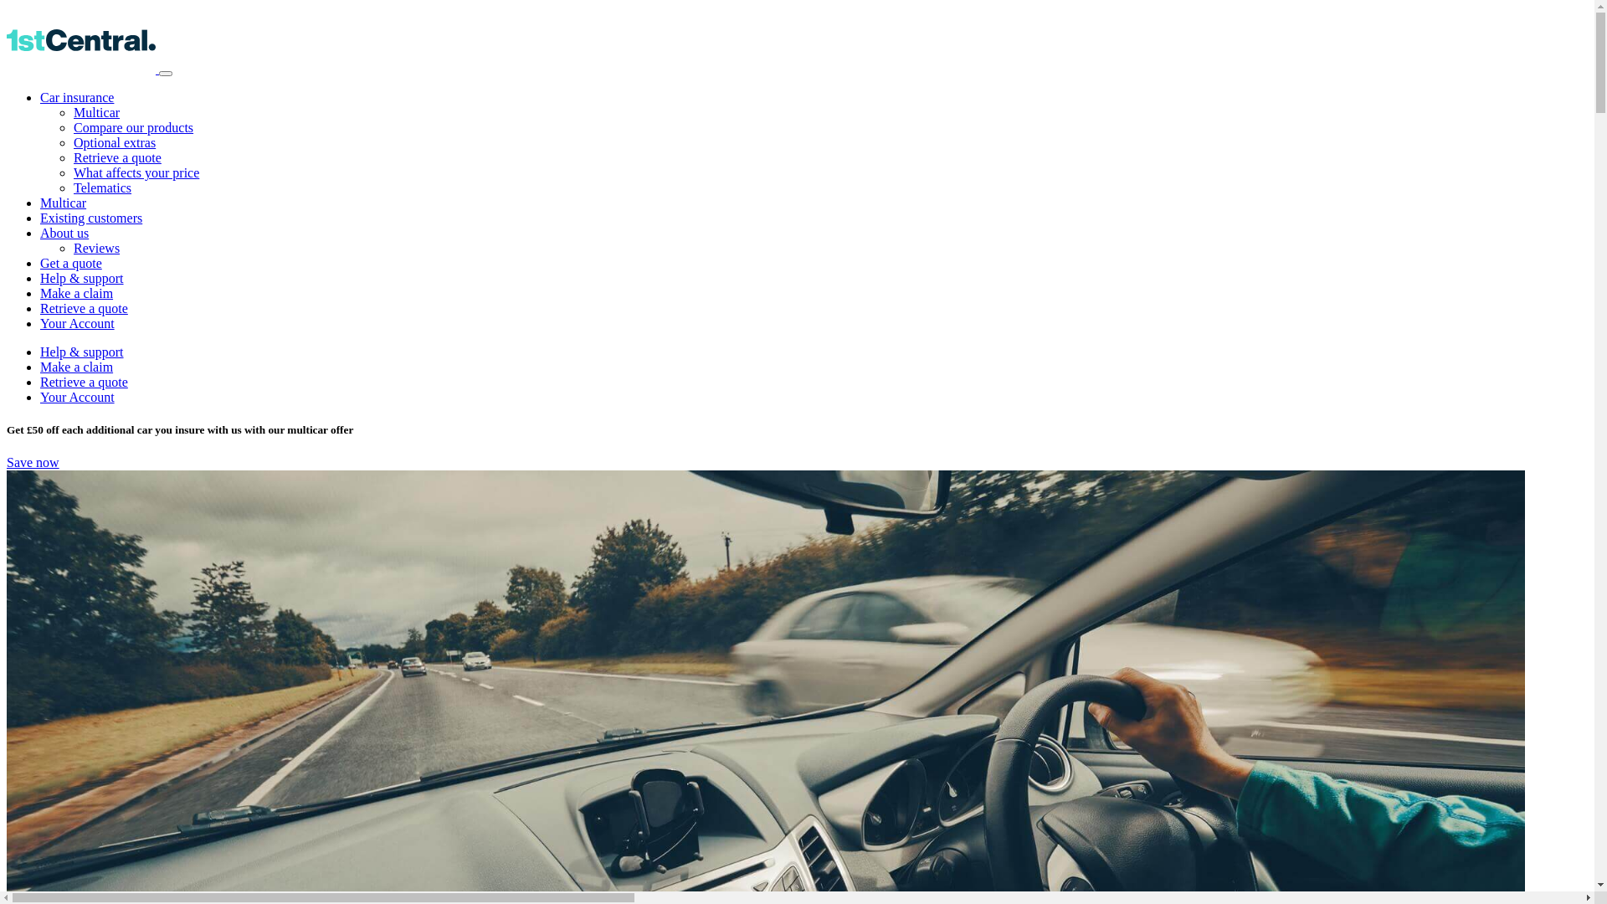  What do you see at coordinates (102, 187) in the screenshot?
I see `Telematics` at bounding box center [102, 187].